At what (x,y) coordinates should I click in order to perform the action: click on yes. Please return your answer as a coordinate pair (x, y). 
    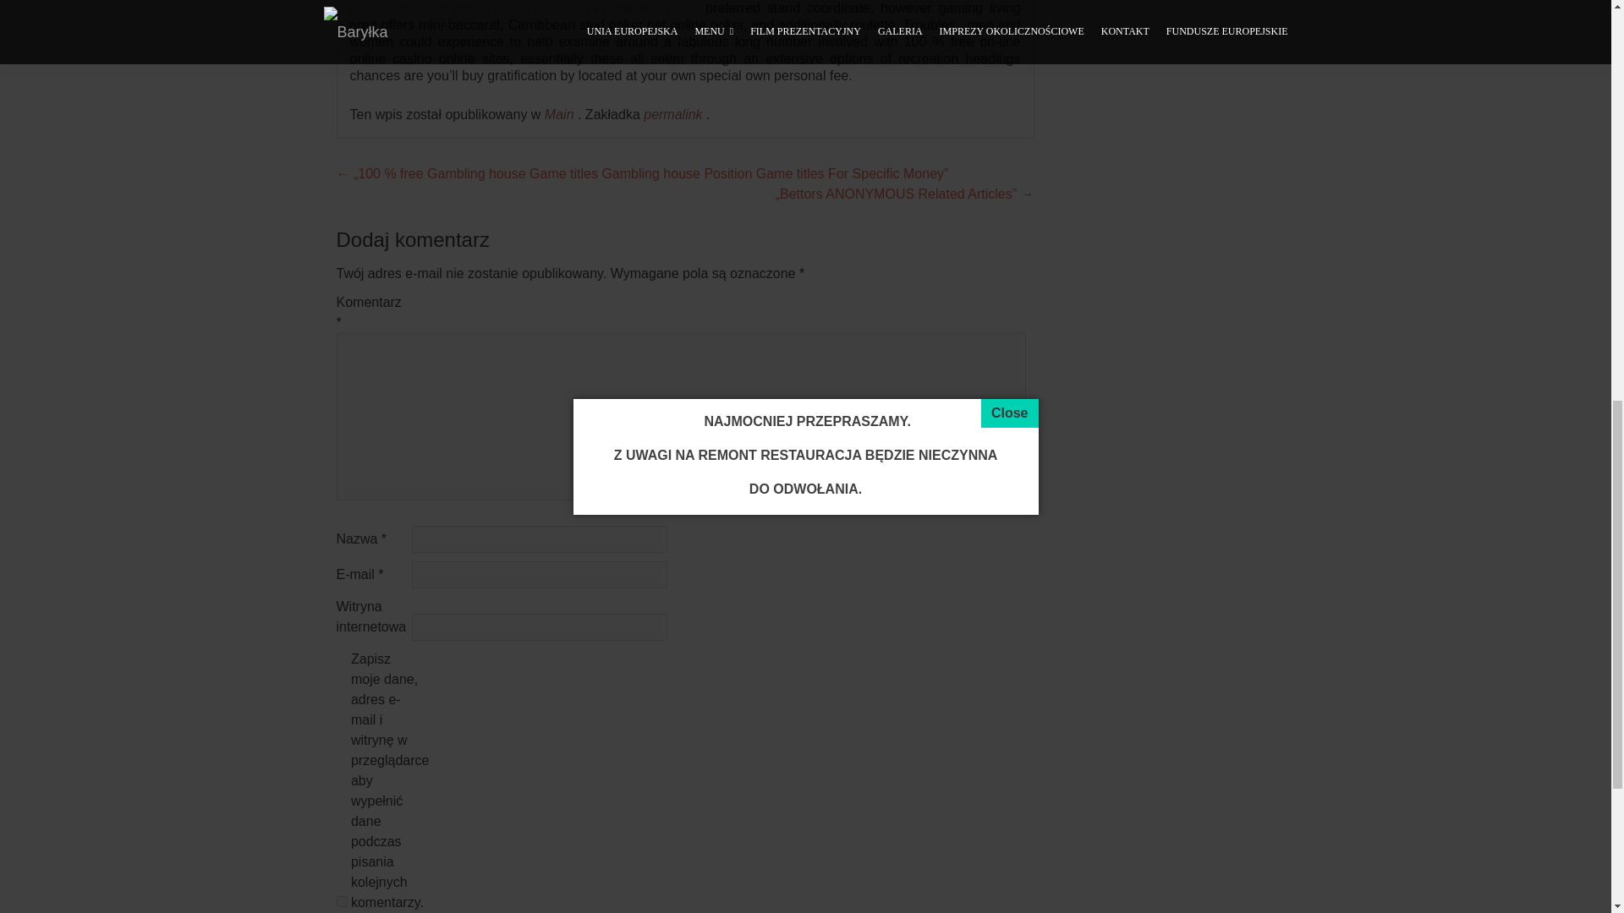
    Looking at the image, I should click on (342, 901).